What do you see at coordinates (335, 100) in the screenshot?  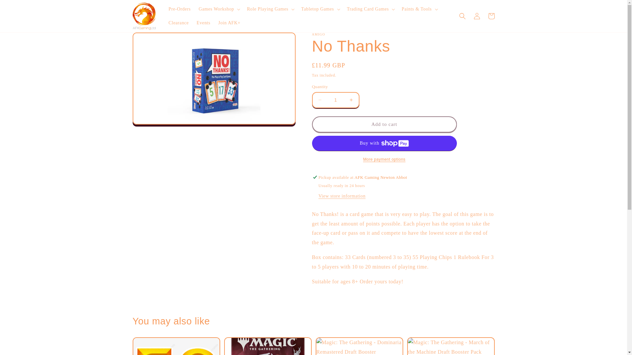 I see `1` at bounding box center [335, 100].